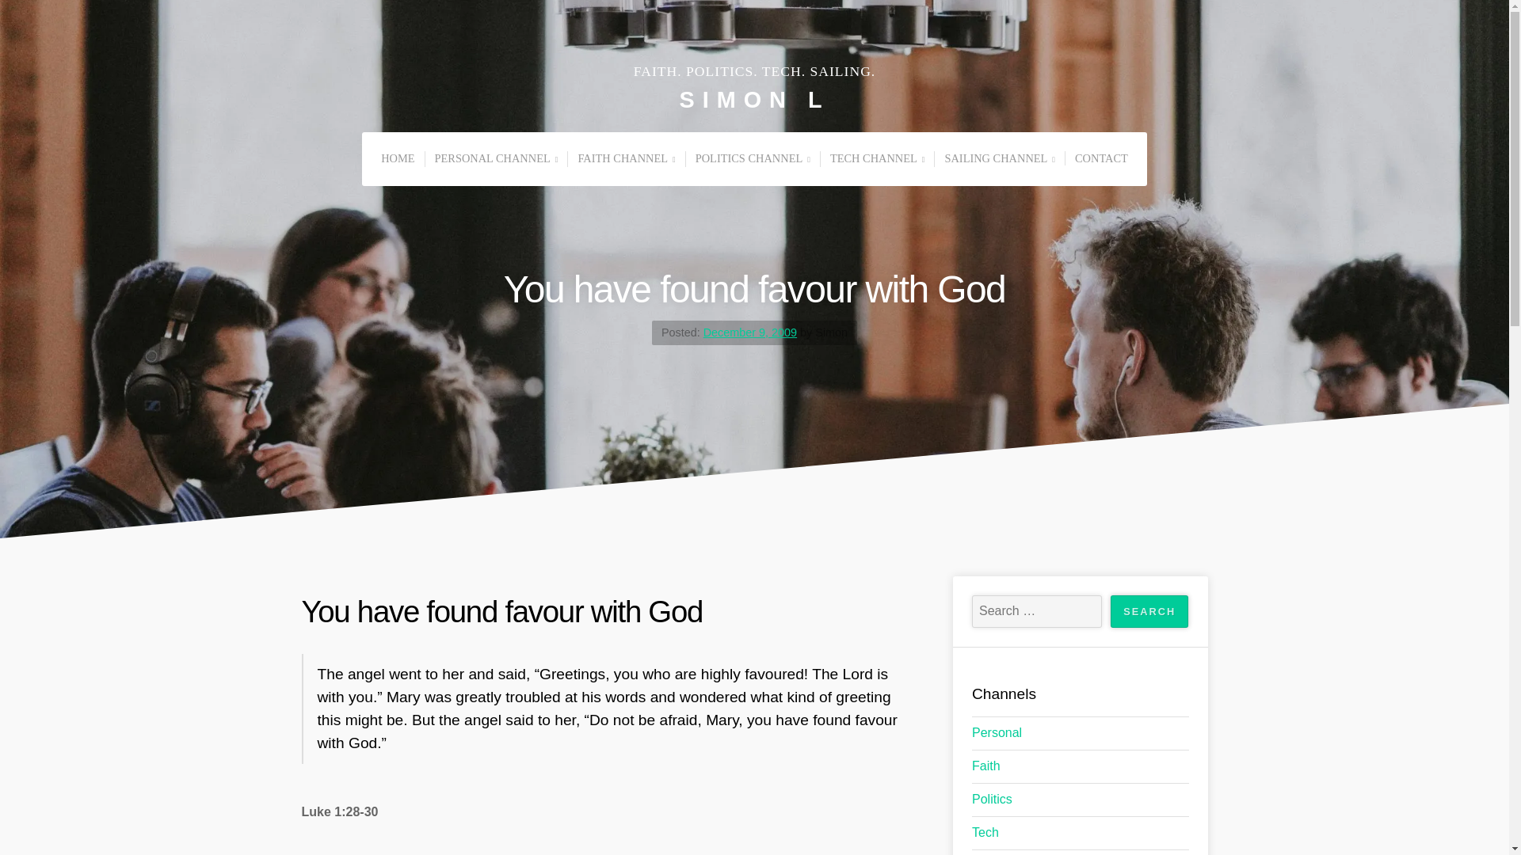  I want to click on SAILING CHANNEL, so click(999, 158).